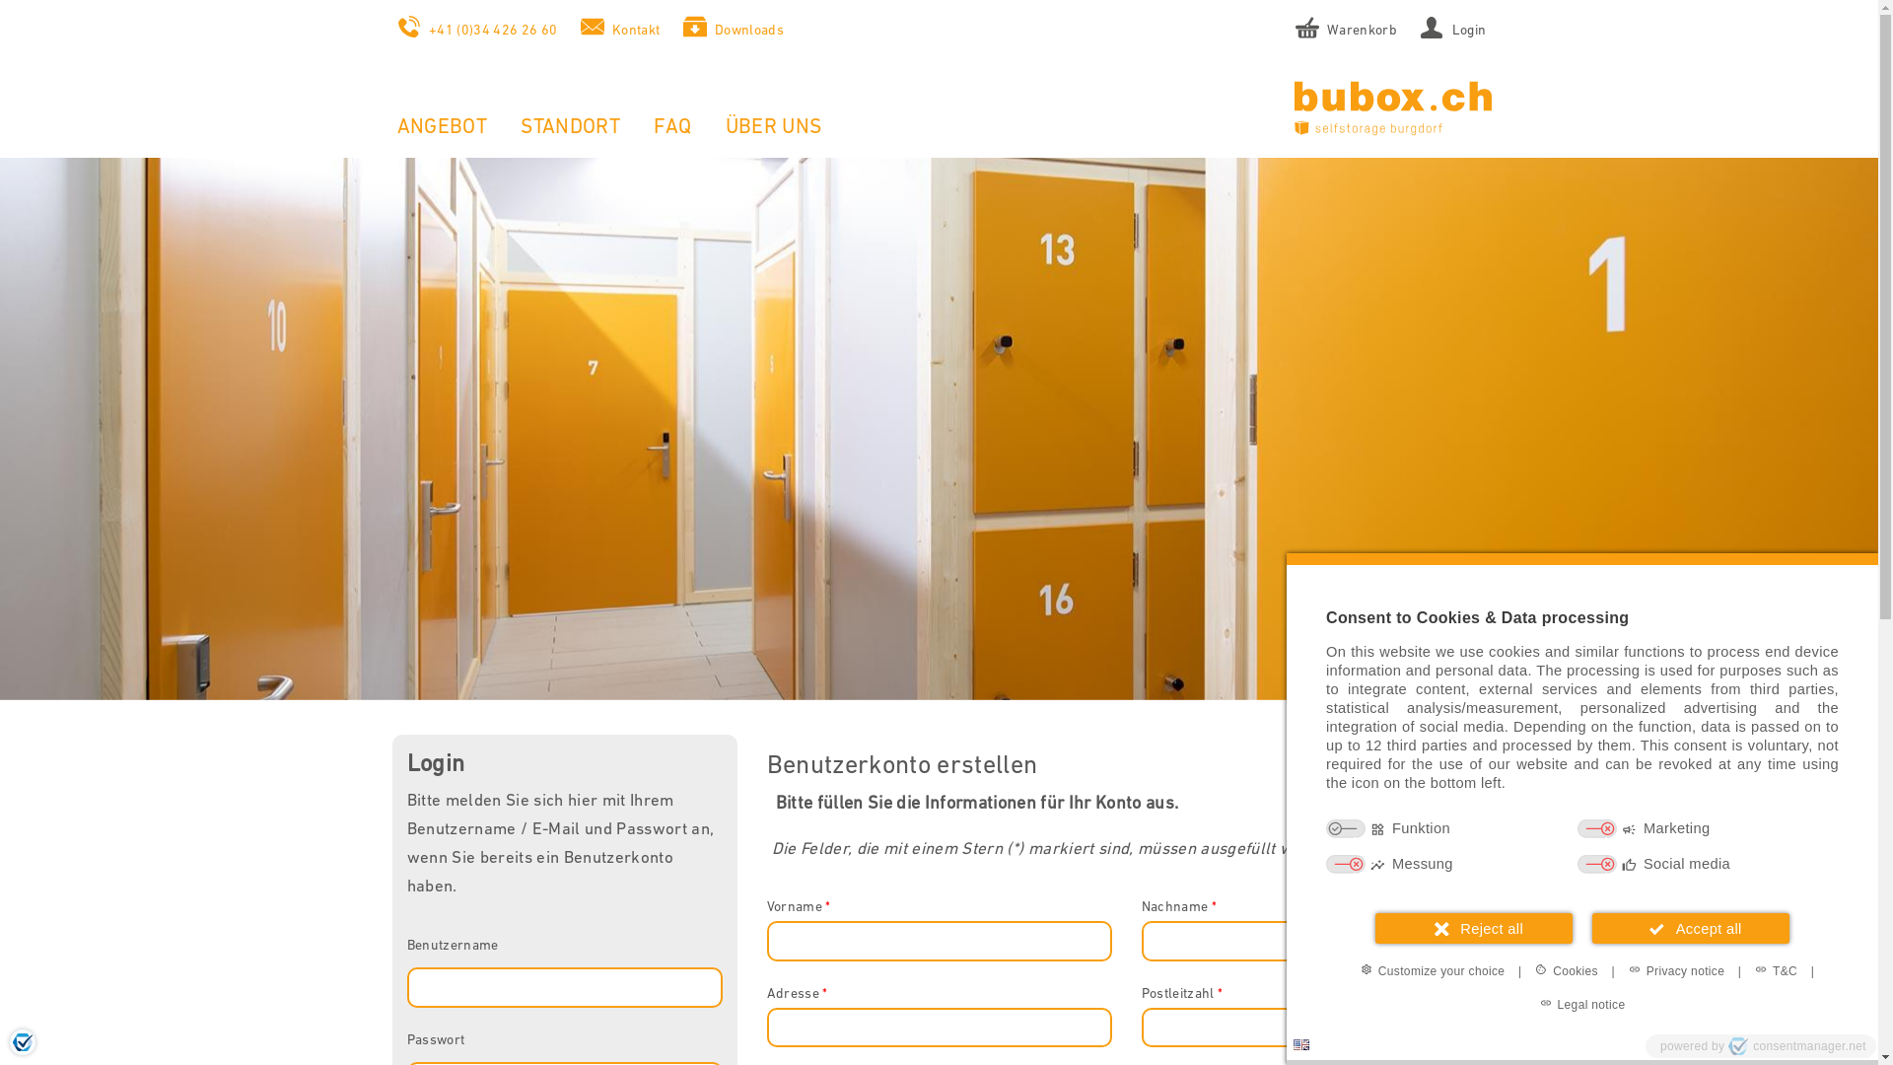 The image size is (1893, 1065). I want to click on Login, so click(1450, 30).